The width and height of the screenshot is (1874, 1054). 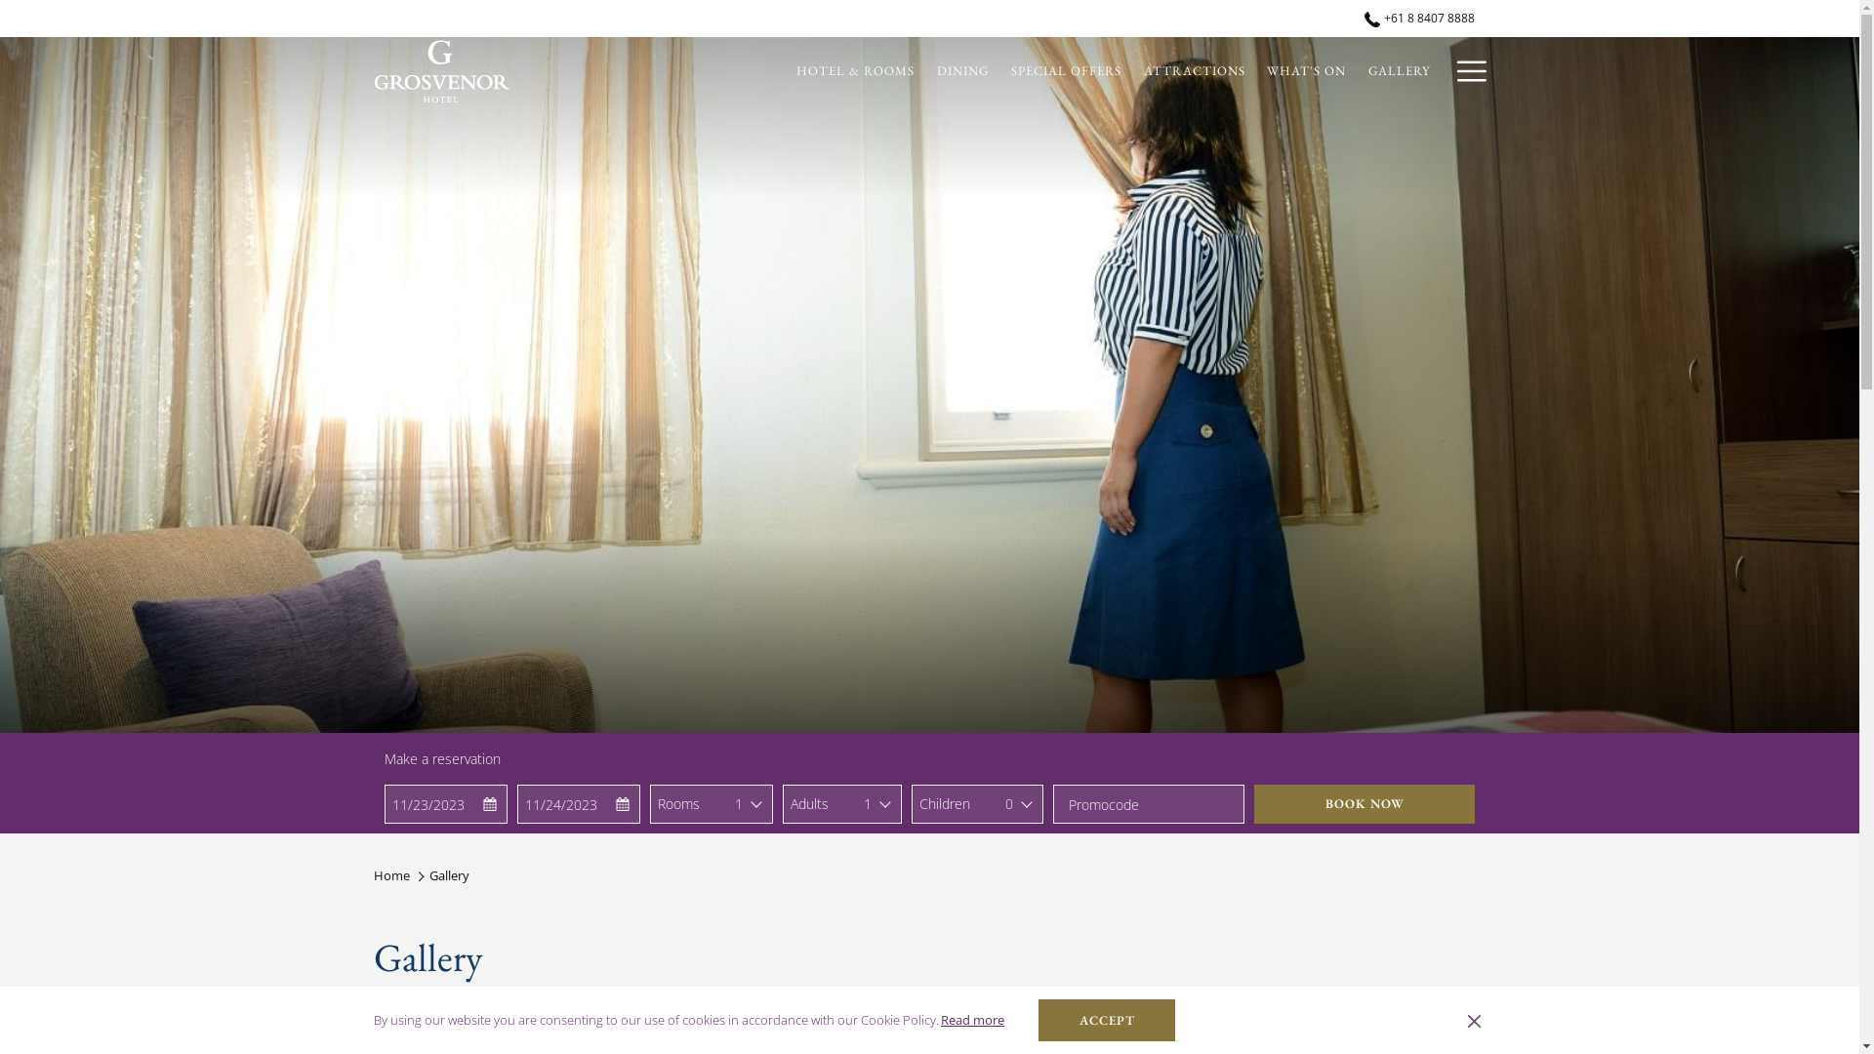 I want to click on ATTRACTIONS, so click(x=1195, y=70).